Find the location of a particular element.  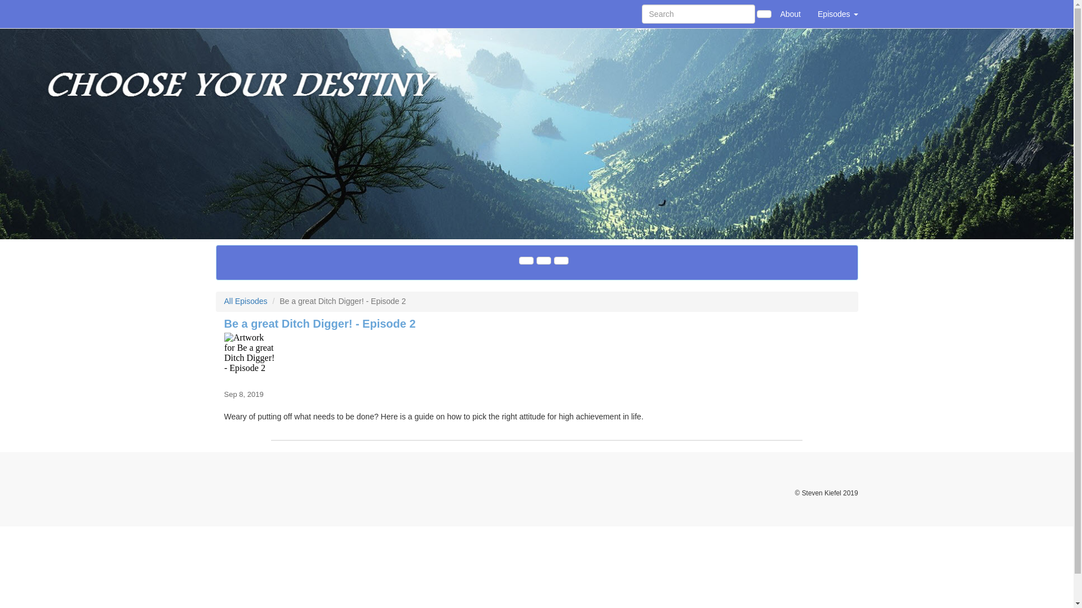

All Episodes is located at coordinates (246, 301).